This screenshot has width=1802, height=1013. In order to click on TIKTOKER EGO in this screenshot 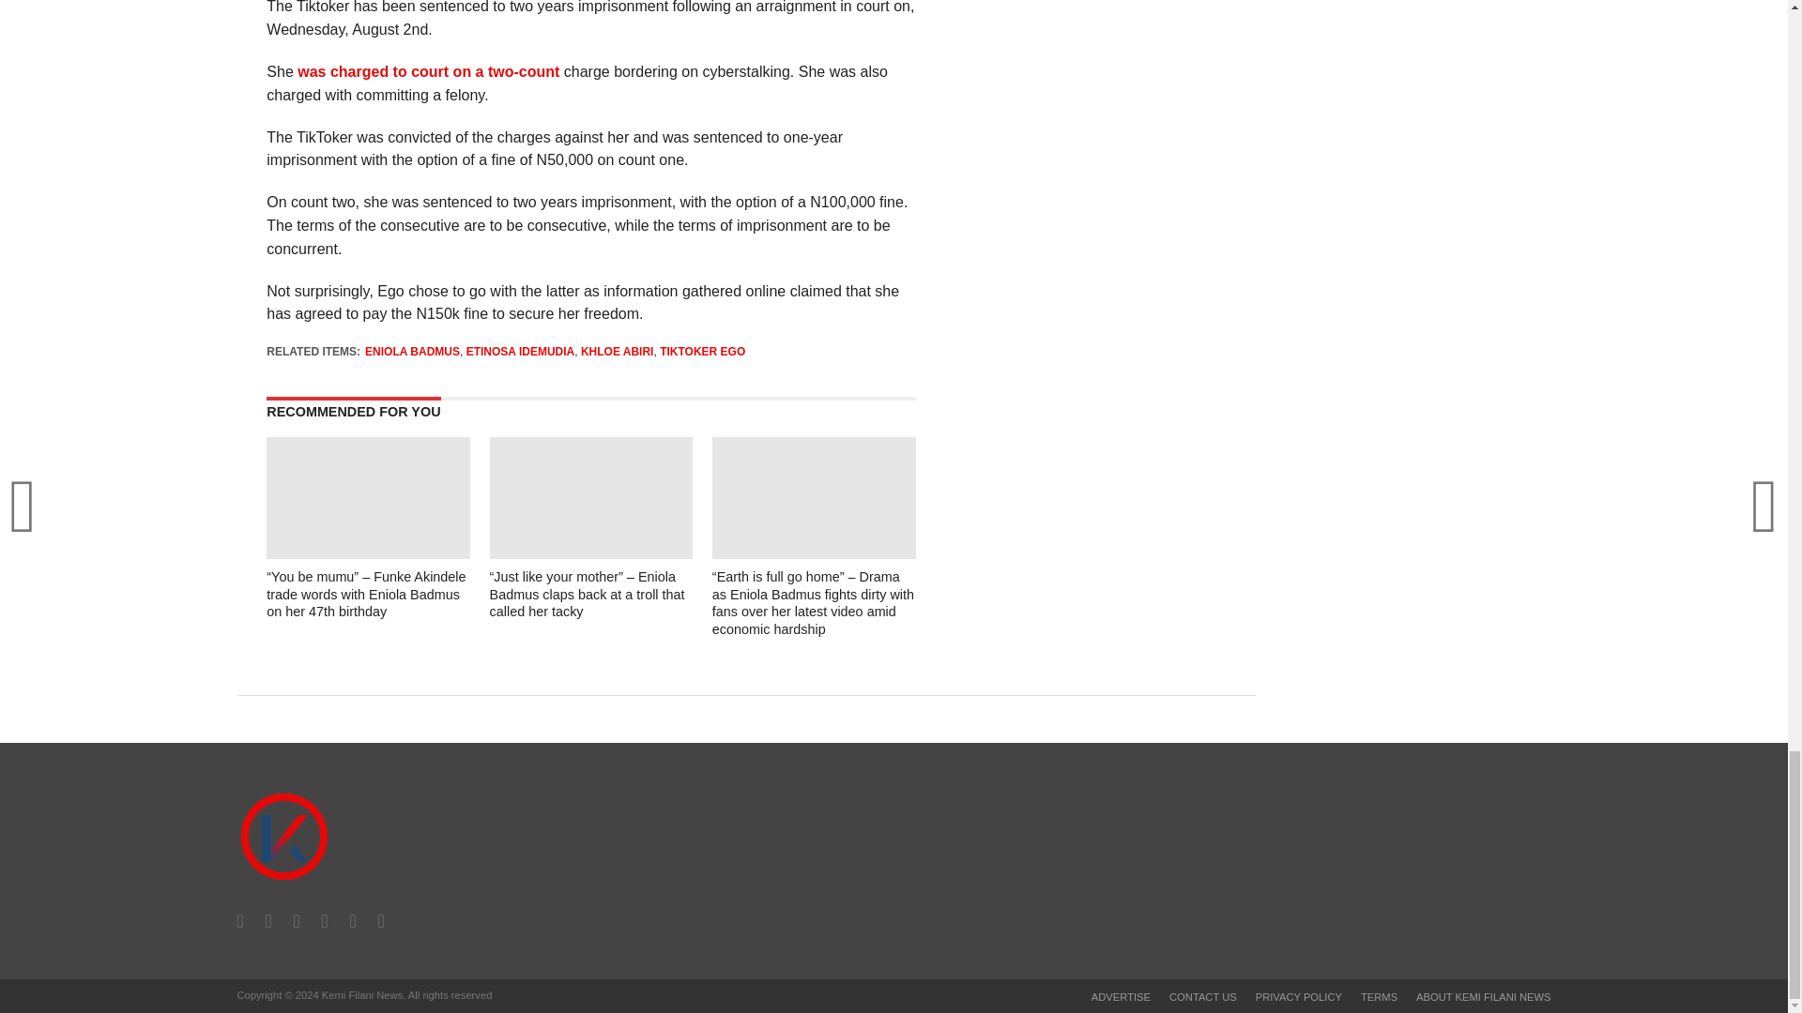, I will do `click(702, 352)`.